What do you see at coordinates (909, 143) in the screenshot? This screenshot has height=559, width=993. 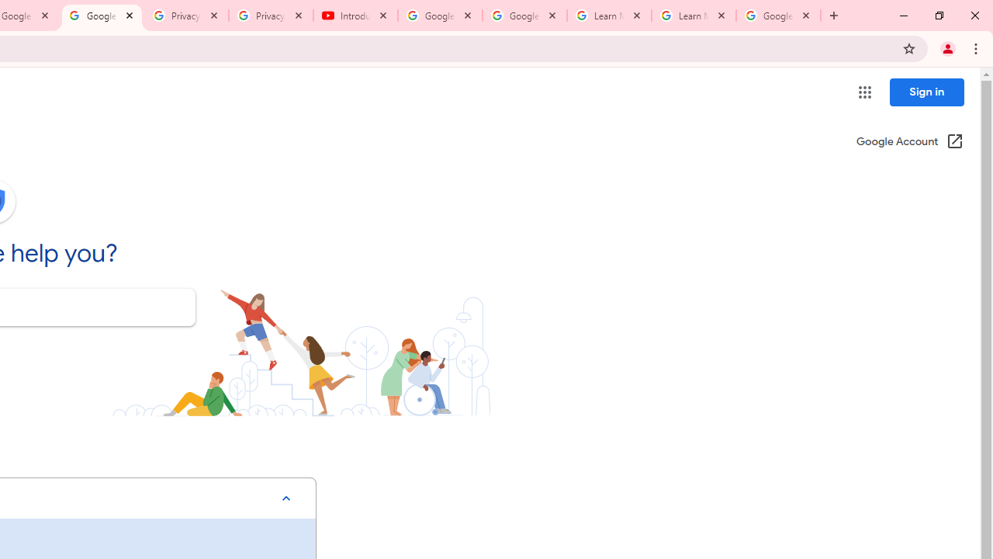 I see `Google Account (Open in a new window)` at bounding box center [909, 143].